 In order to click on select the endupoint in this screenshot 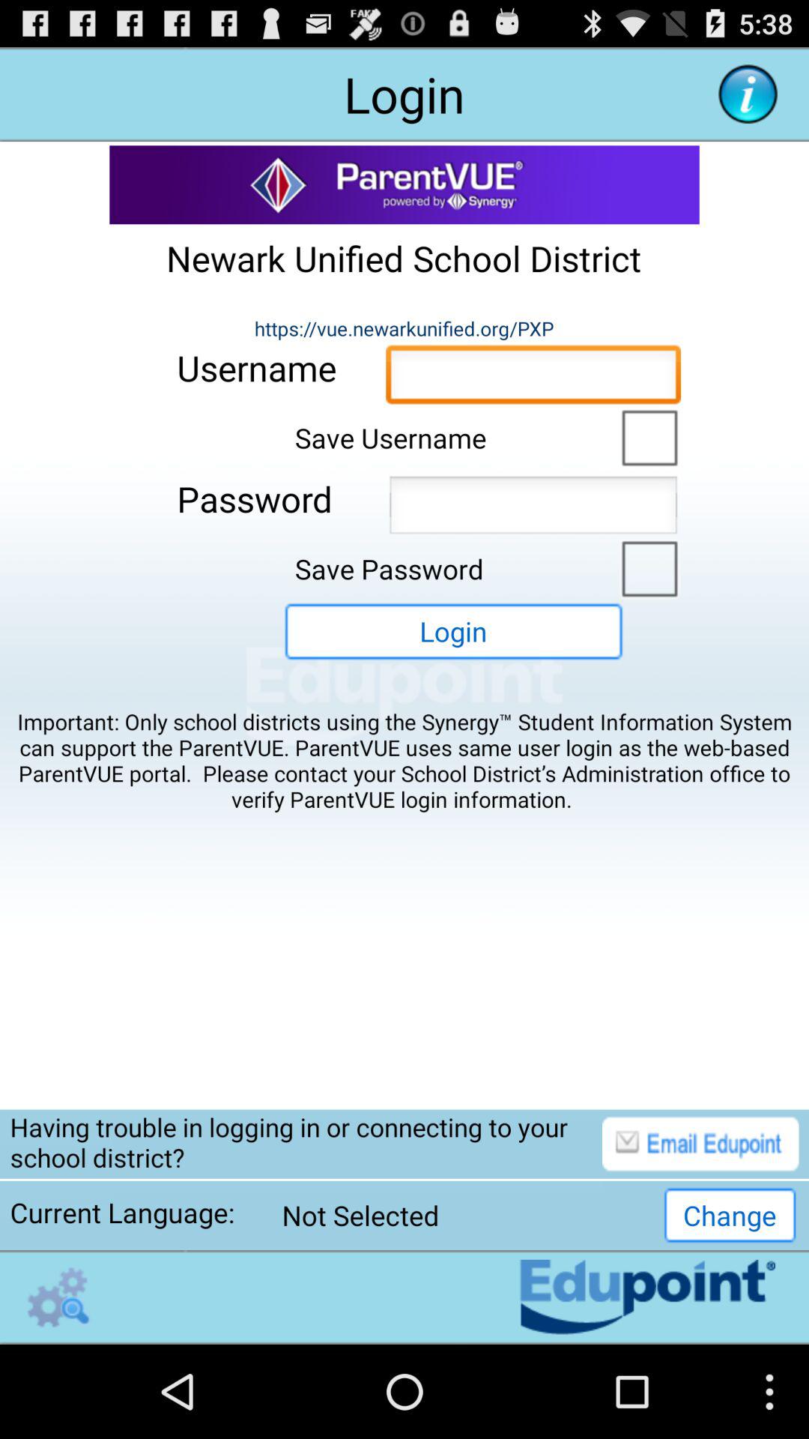, I will do `click(58, 1297)`.